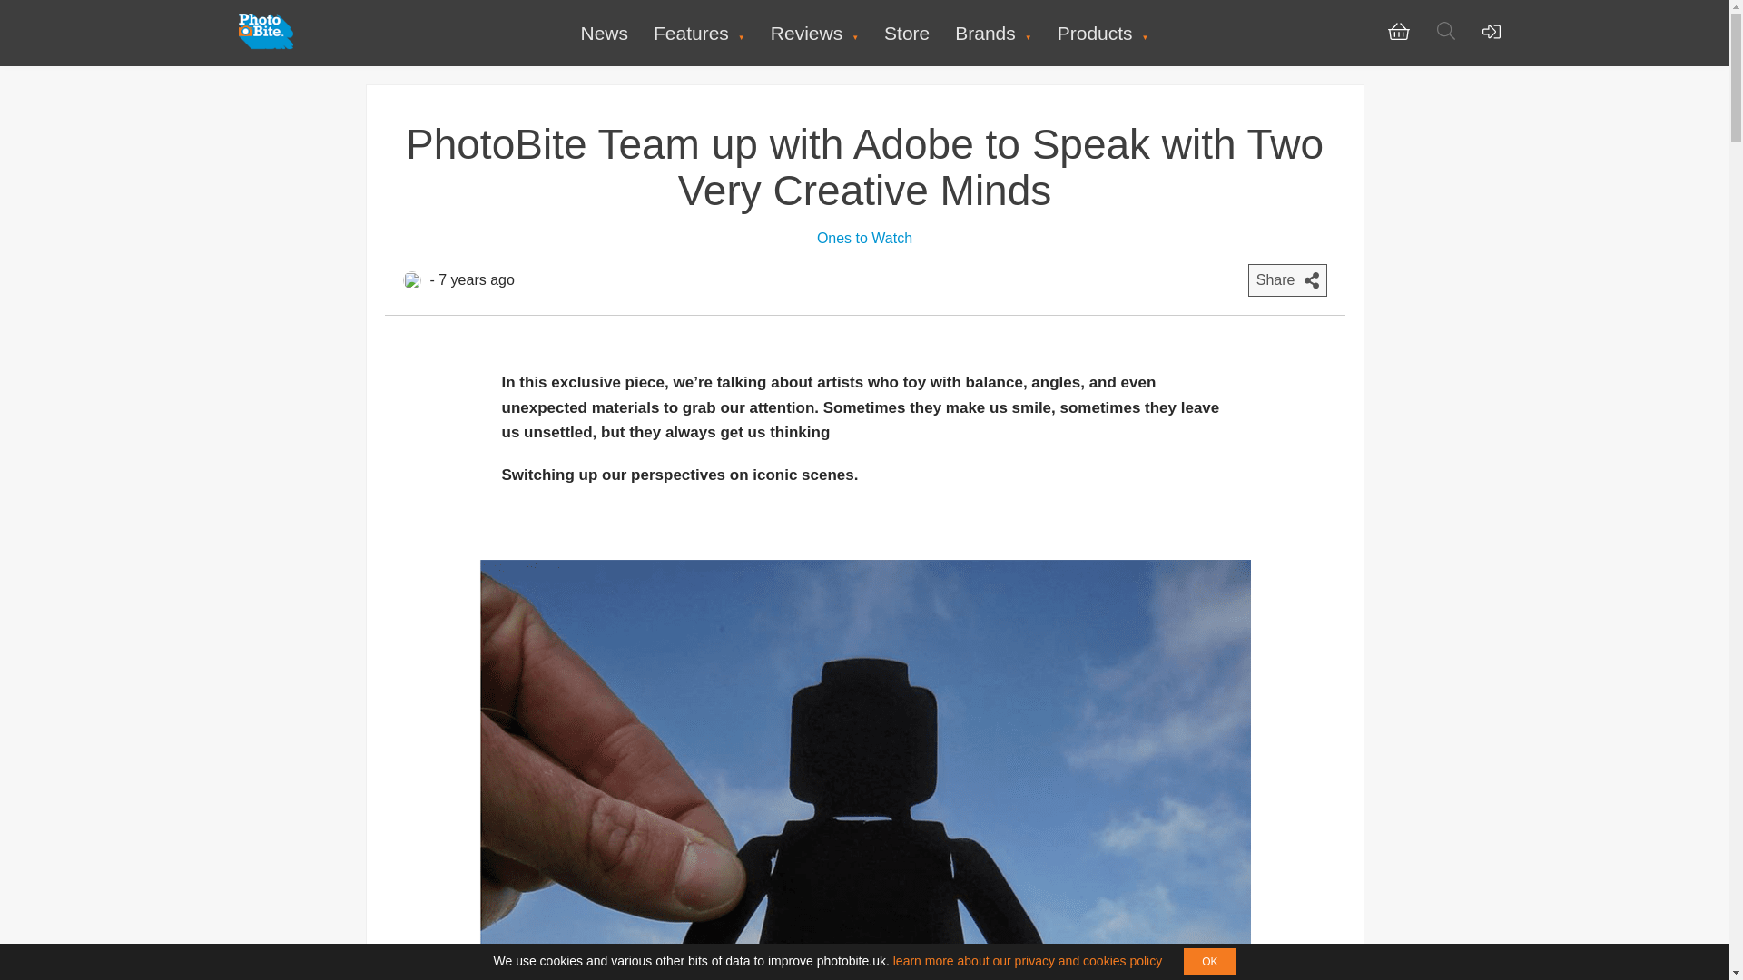 Image resolution: width=1743 pixels, height=980 pixels. I want to click on News, so click(604, 33).